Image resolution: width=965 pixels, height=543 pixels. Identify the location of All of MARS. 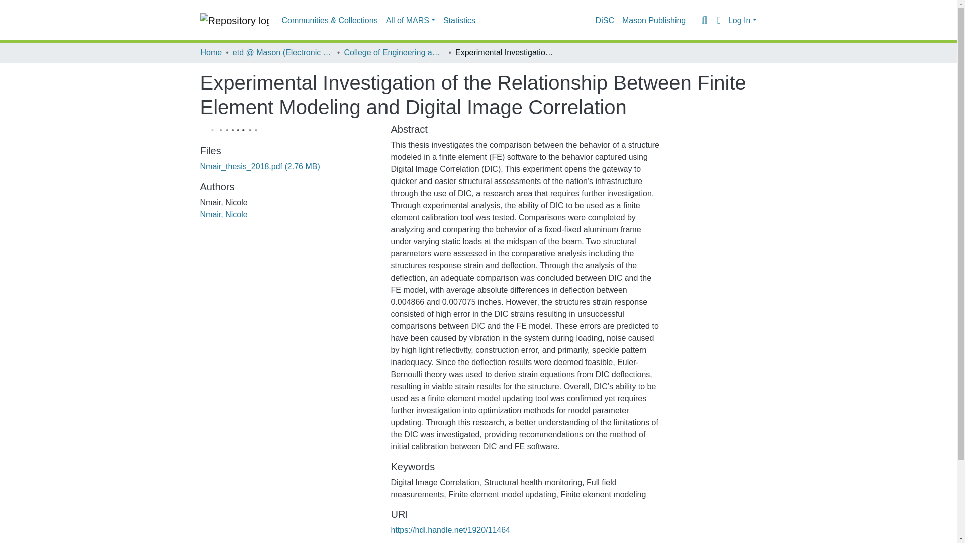
(410, 20).